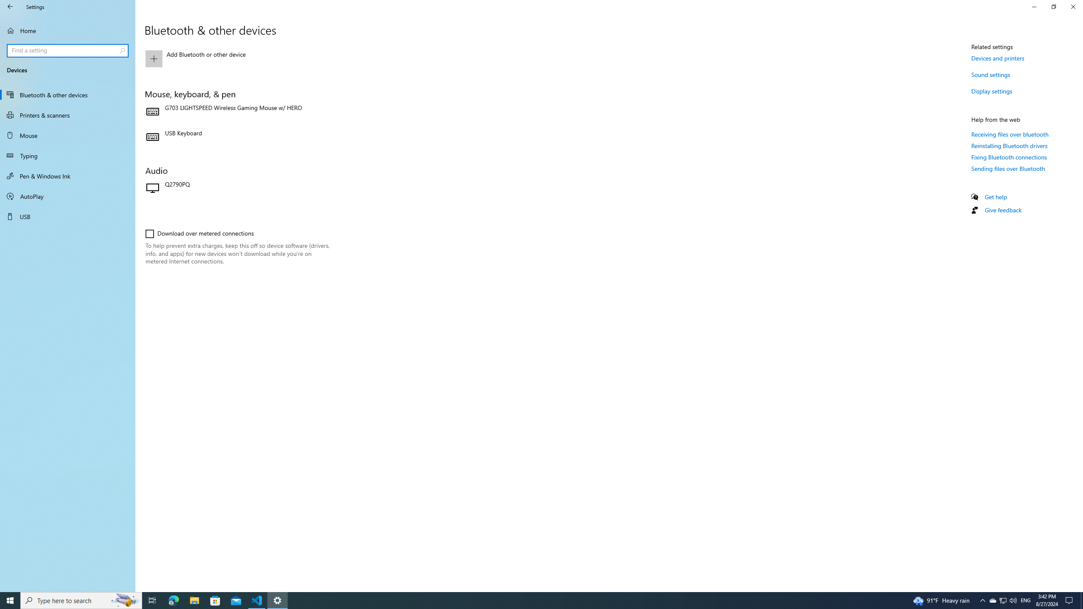 The width and height of the screenshot is (1083, 609). I want to click on Receiving files over bluetooth, so click(1010, 134).